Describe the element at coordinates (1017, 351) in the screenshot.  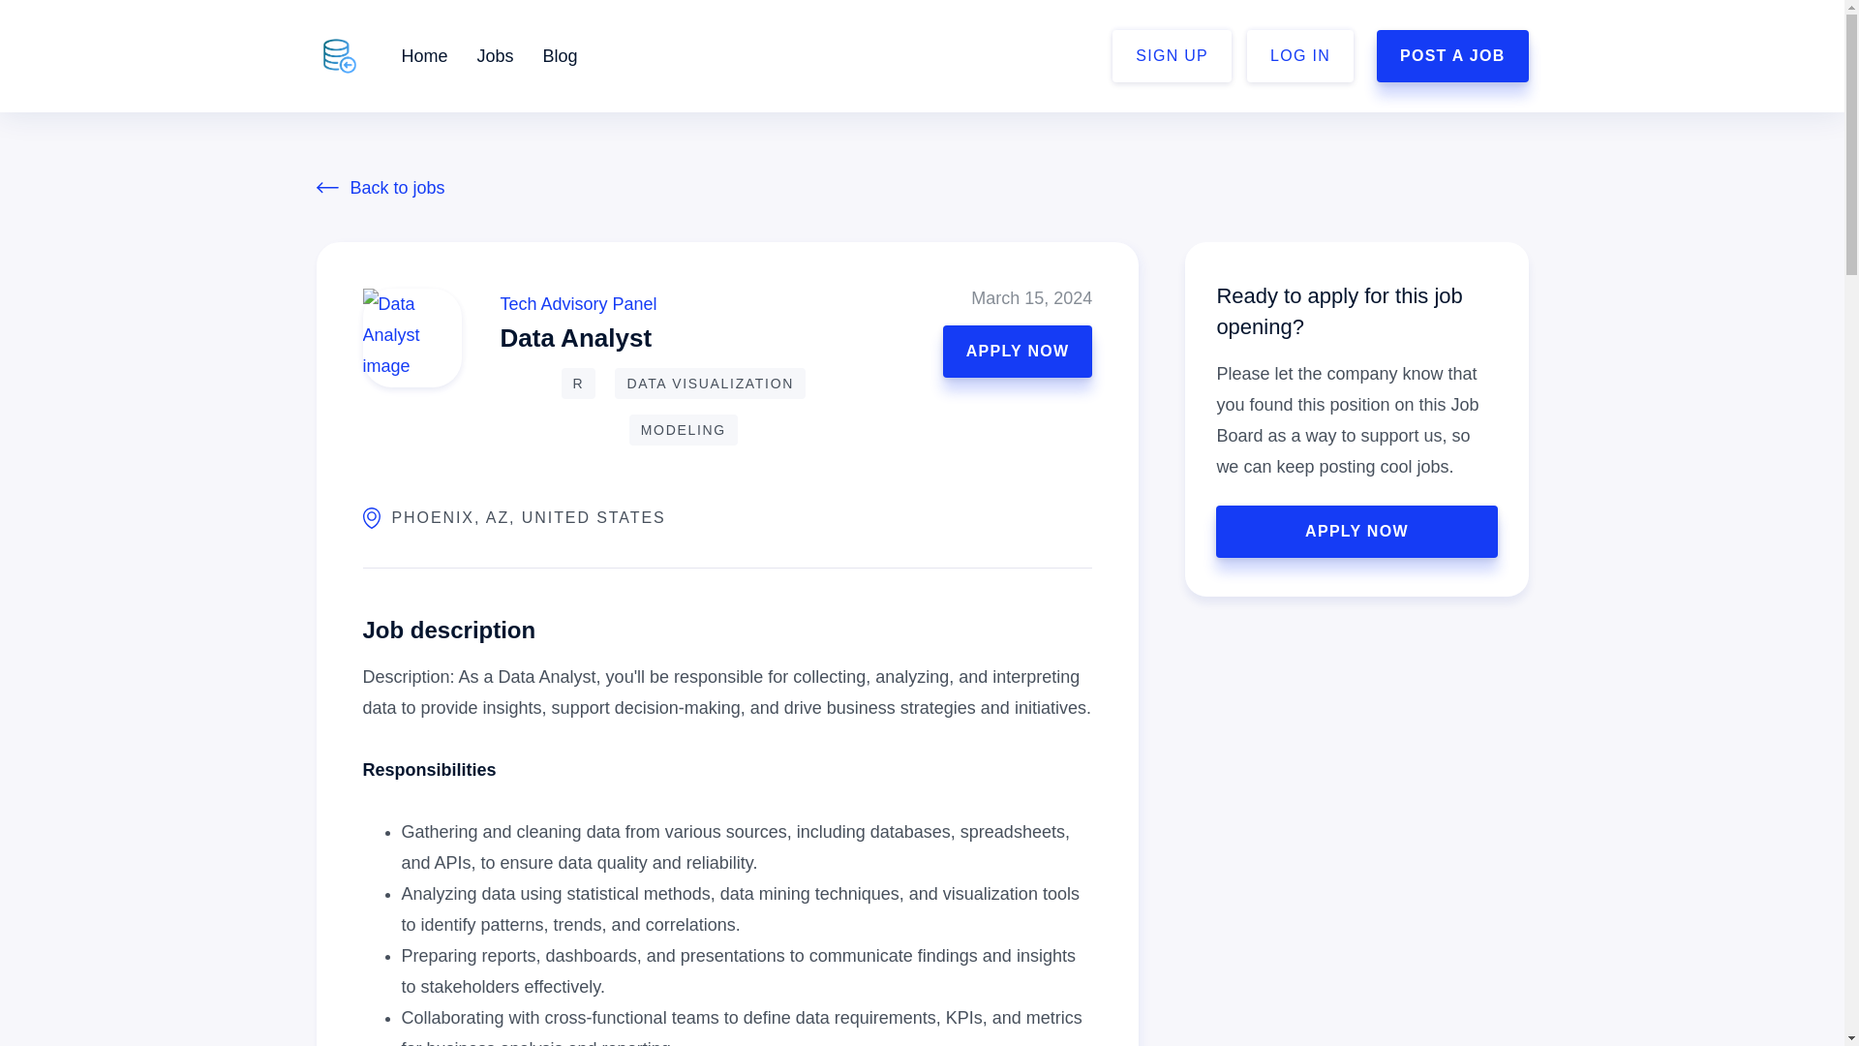
I see `APPLY NOW` at that location.